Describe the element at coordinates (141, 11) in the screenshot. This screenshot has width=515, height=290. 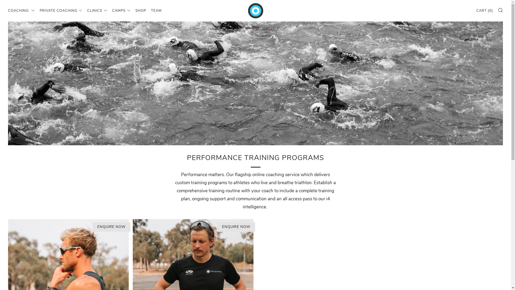
I see `SHOP` at that location.